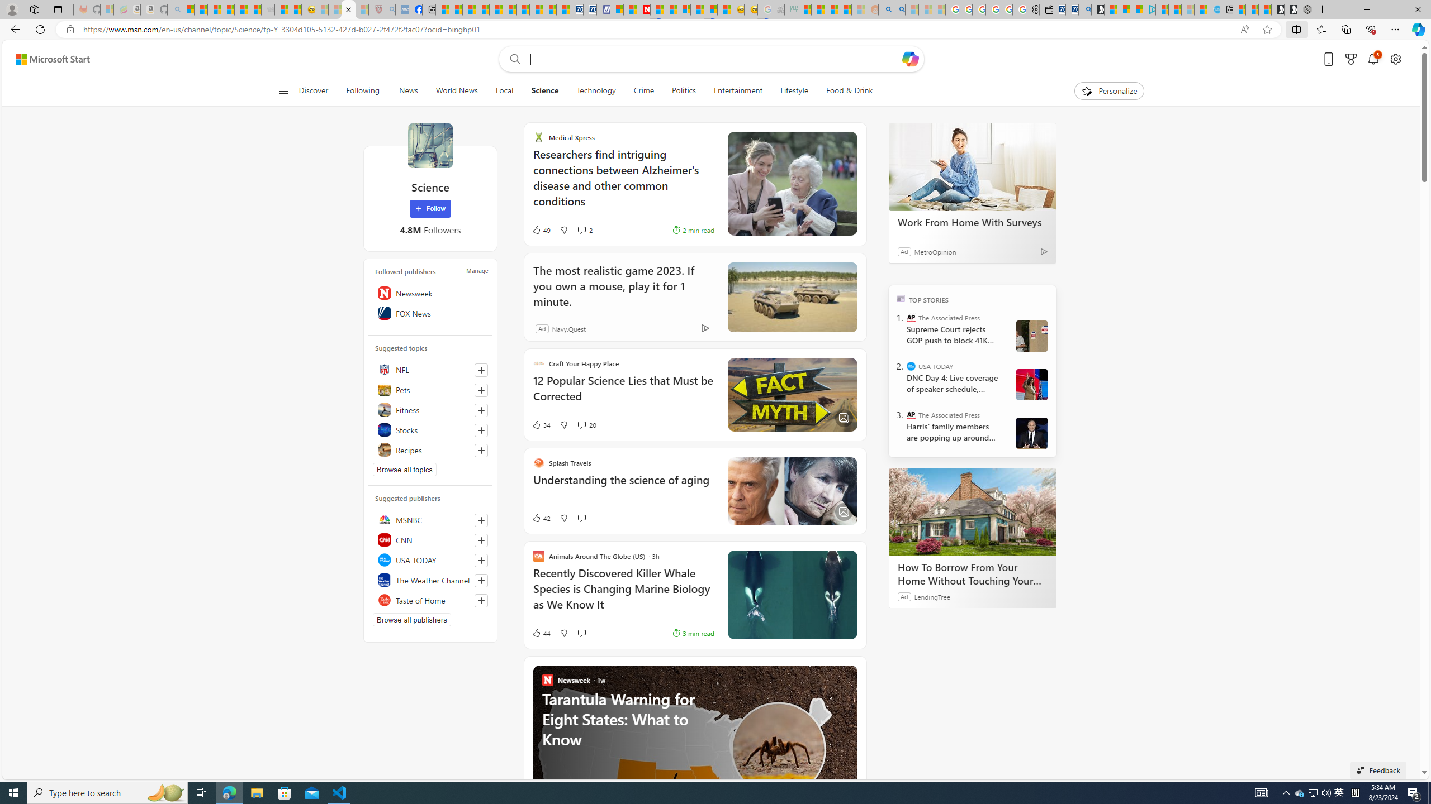 The height and width of the screenshot is (804, 1431). I want to click on Combat Siege - Sleeping, so click(267, 9).